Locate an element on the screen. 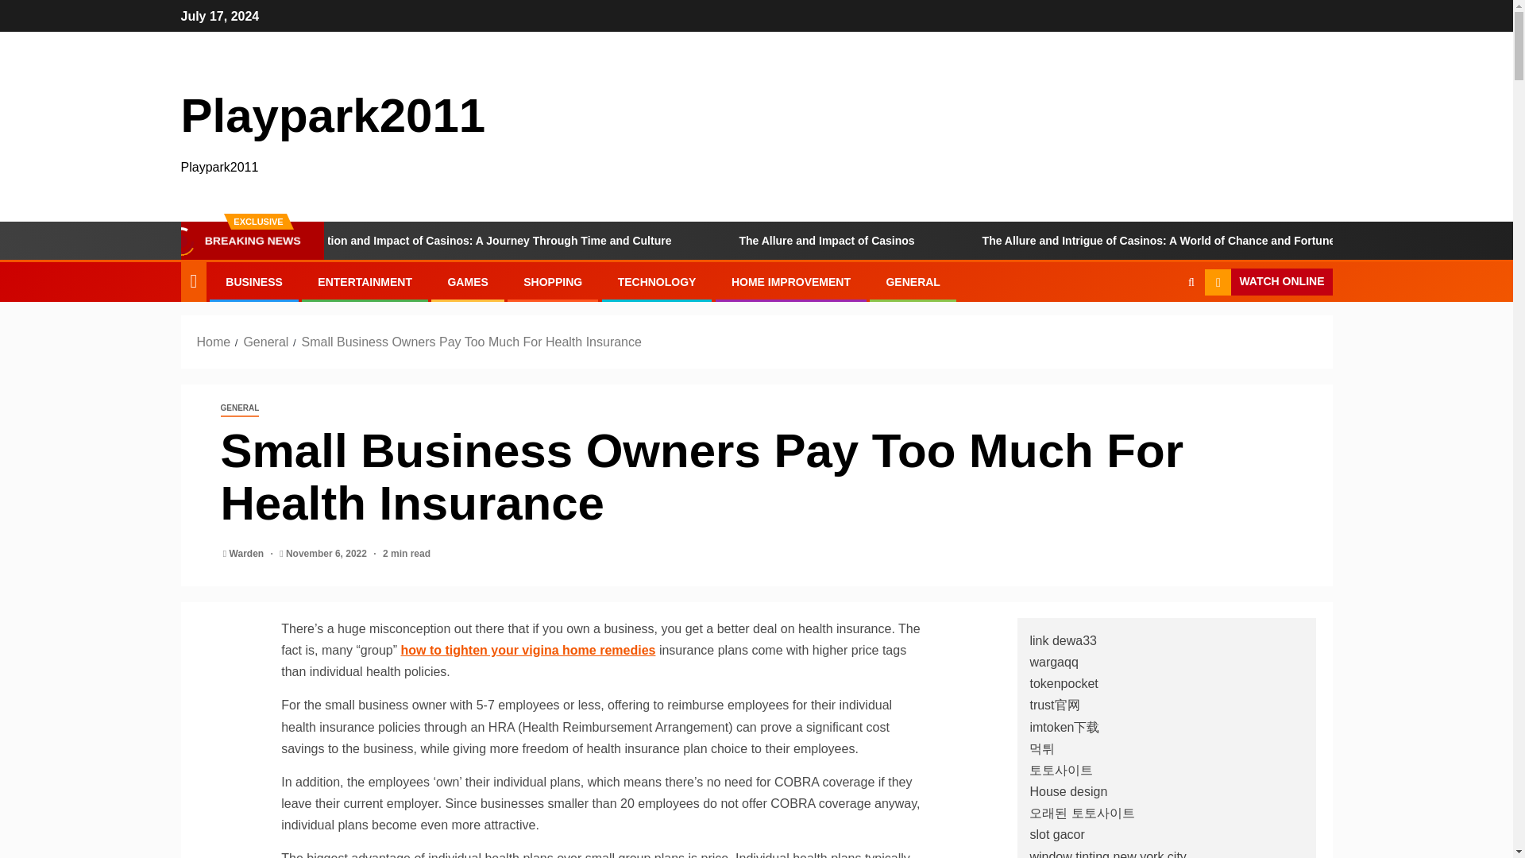 The width and height of the screenshot is (1525, 858). Small Business Owners Pay Too Much For Health Insurance is located at coordinates (472, 342).